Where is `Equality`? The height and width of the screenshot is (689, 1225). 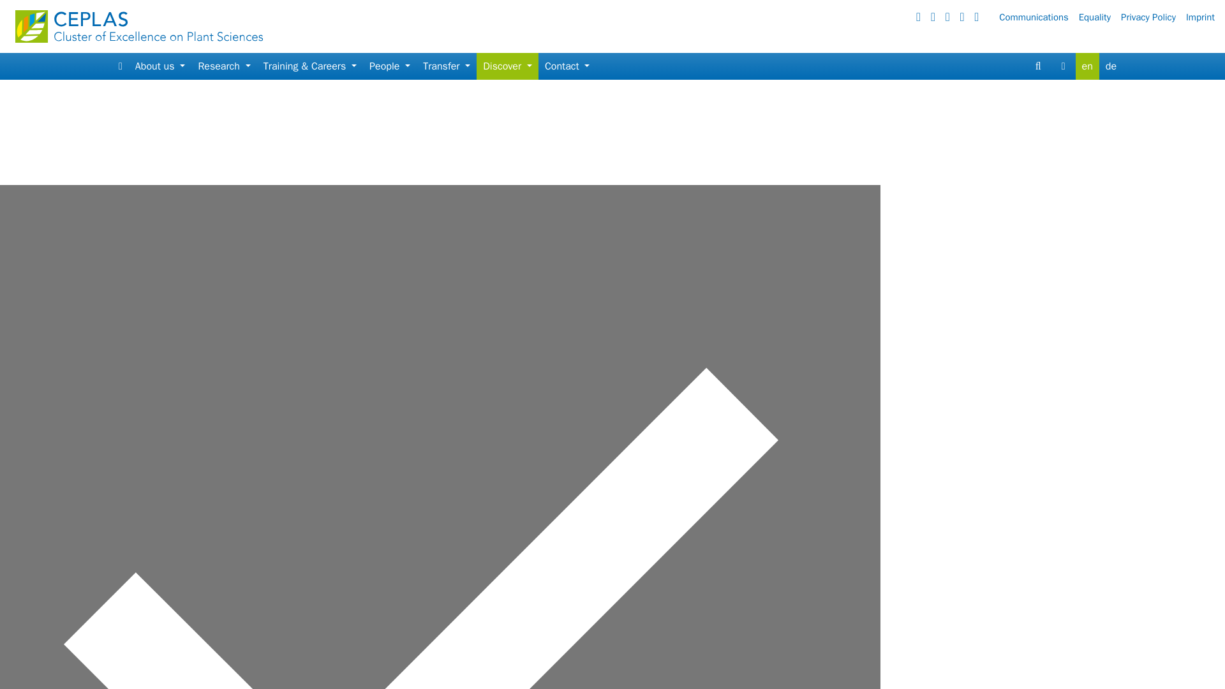
Equality is located at coordinates (1100, 17).